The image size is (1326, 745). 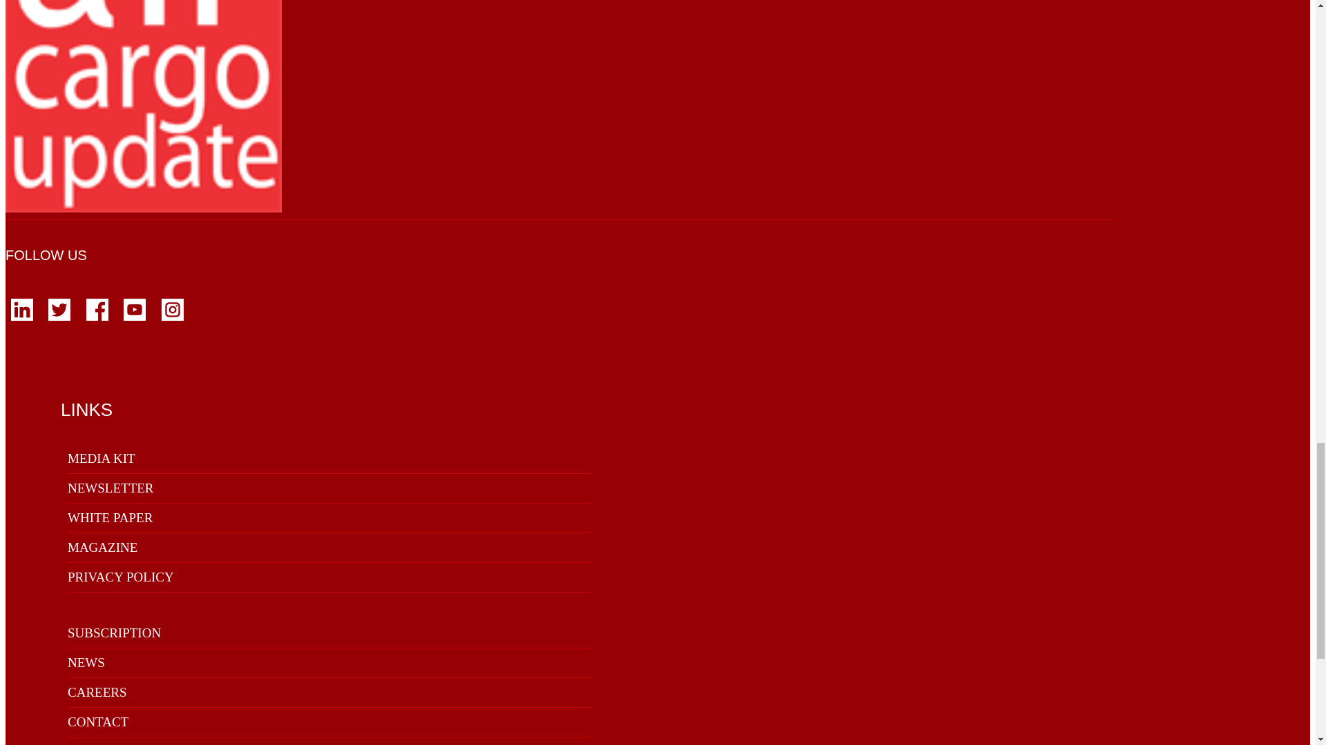 I want to click on NEWS, so click(x=86, y=662).